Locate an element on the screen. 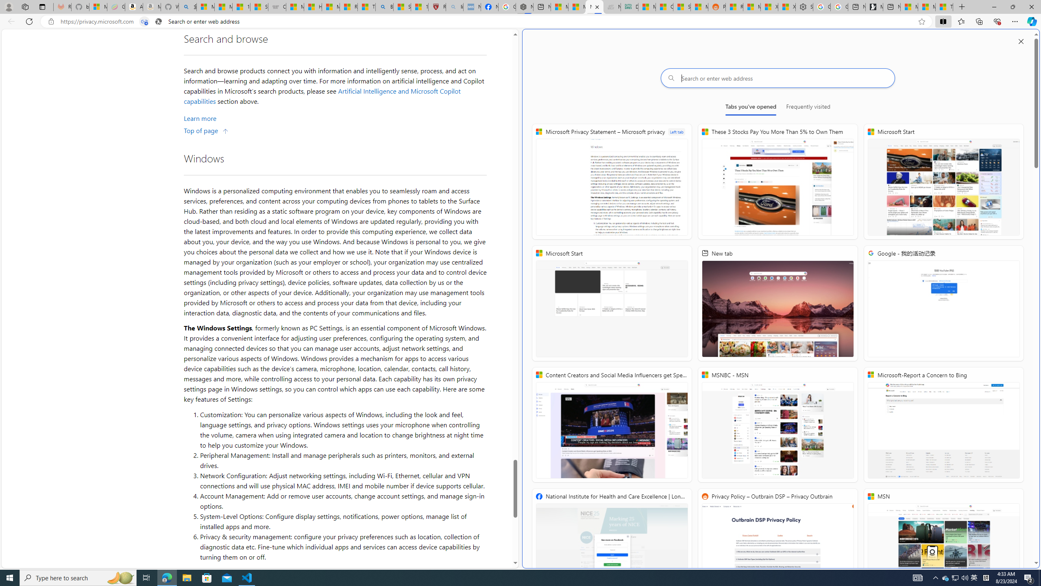 The image size is (1041, 586). Search or enter web address is located at coordinates (778, 78).